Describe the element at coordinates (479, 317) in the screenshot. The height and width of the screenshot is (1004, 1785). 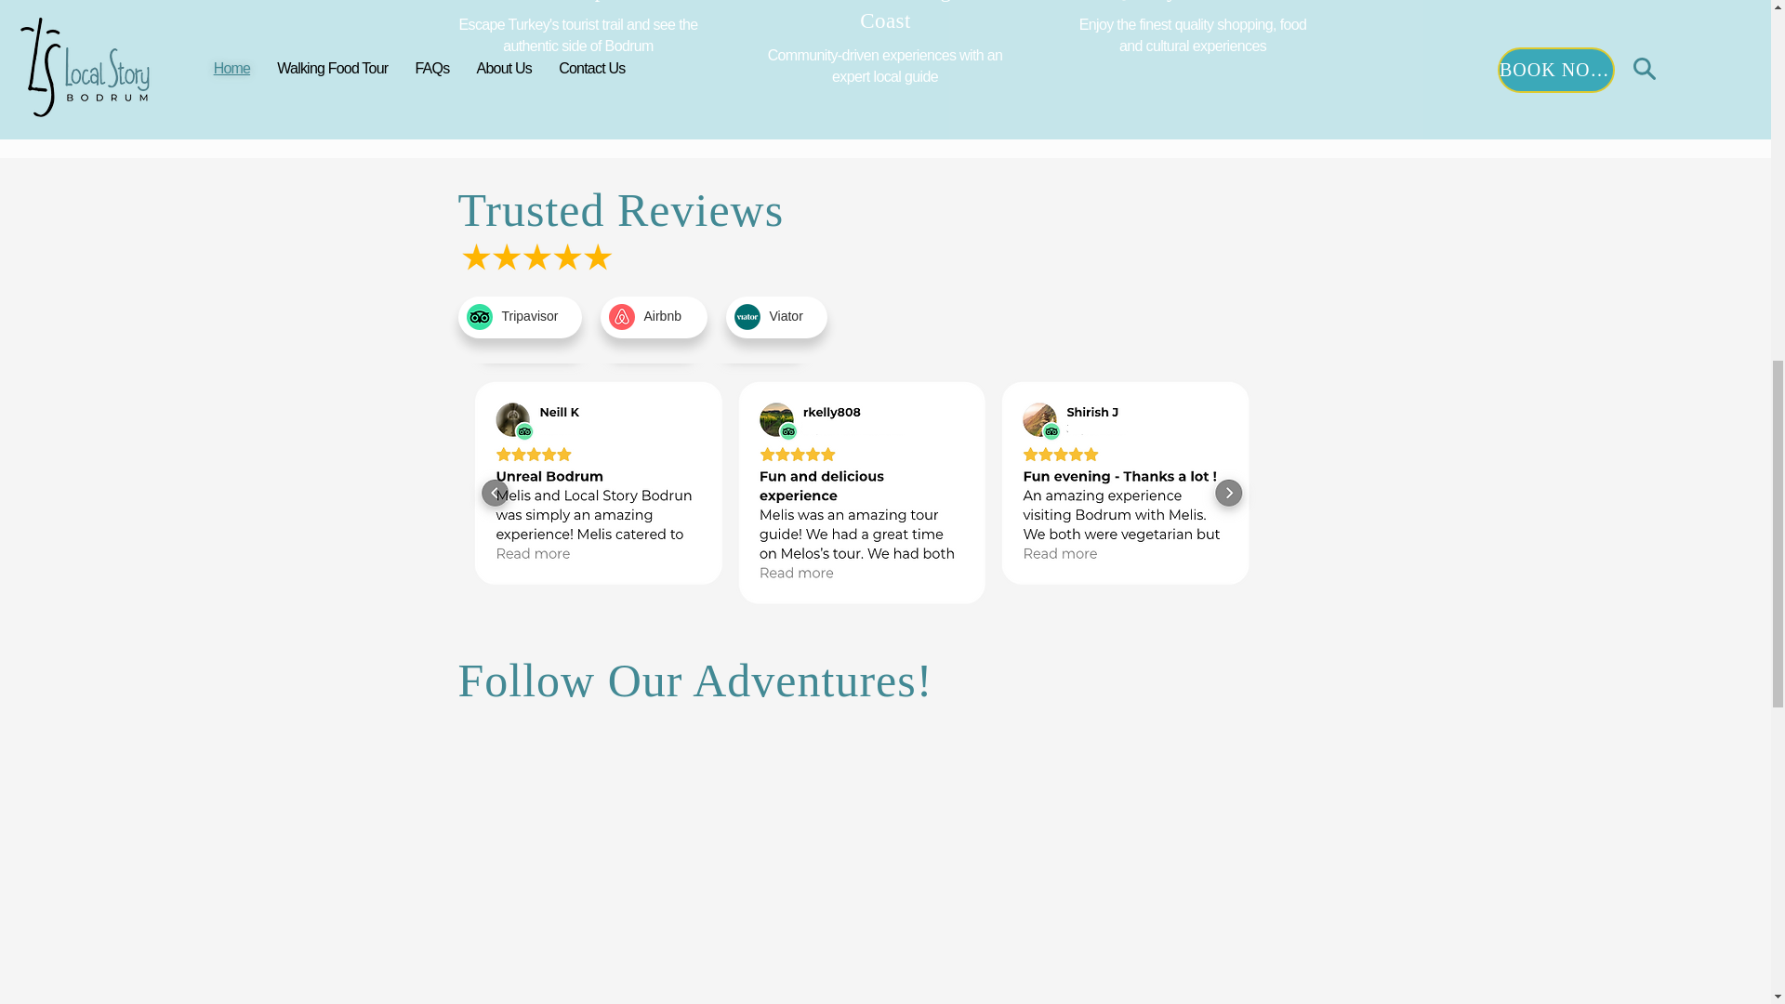
I see `3.png` at that location.